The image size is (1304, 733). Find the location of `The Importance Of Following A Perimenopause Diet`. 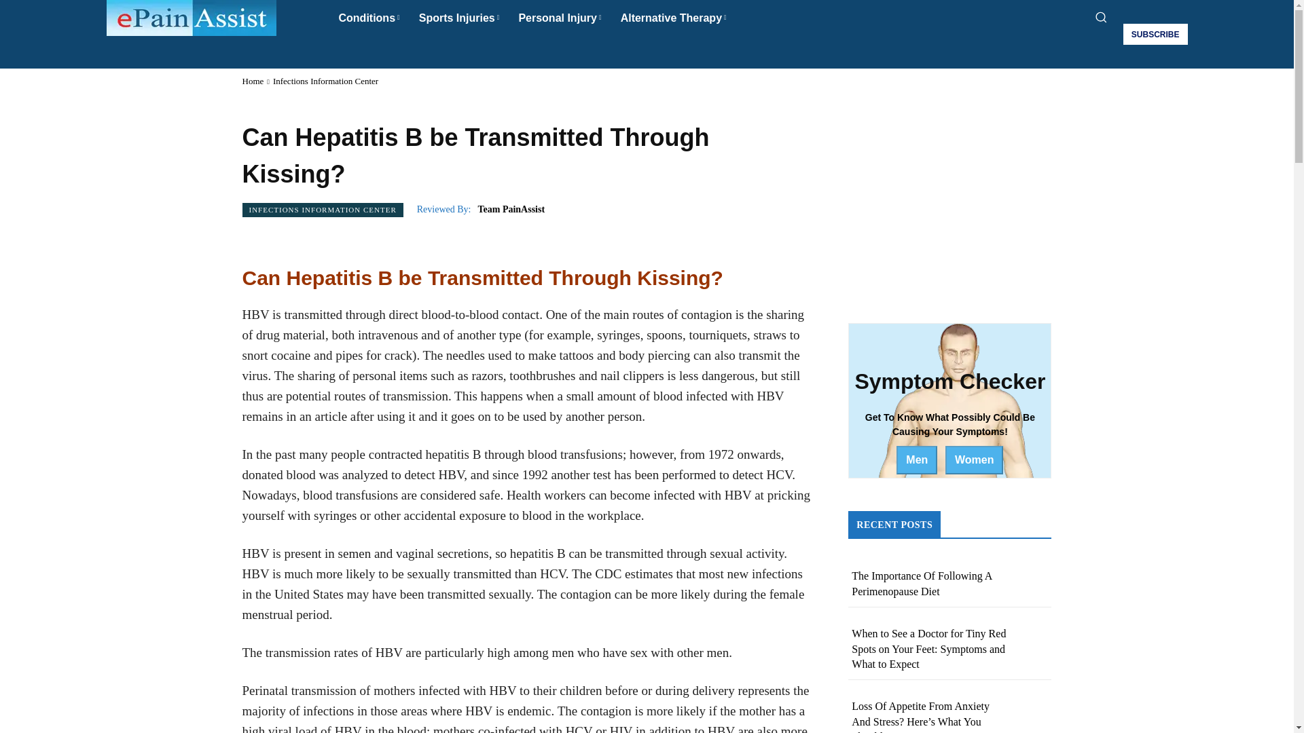

The Importance Of Following A Perimenopause Diet is located at coordinates (922, 584).